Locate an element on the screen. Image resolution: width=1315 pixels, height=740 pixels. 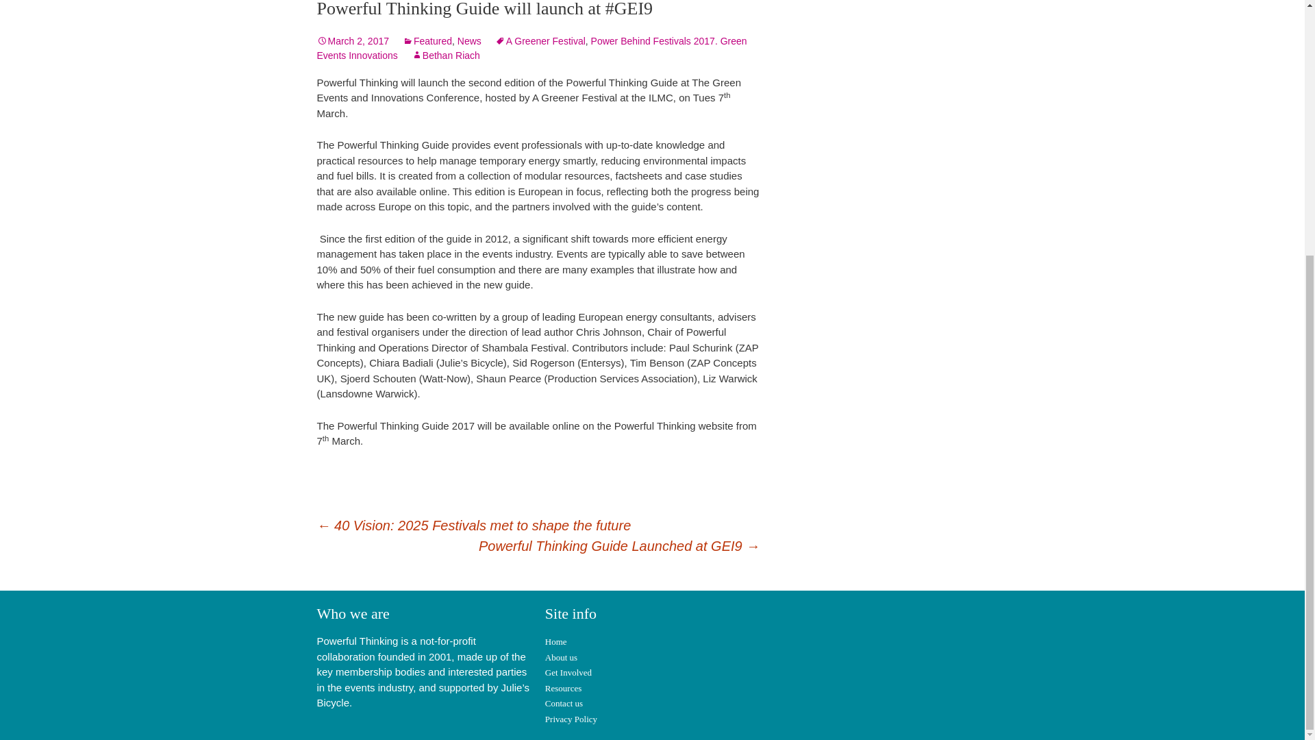
Home is located at coordinates (556, 641).